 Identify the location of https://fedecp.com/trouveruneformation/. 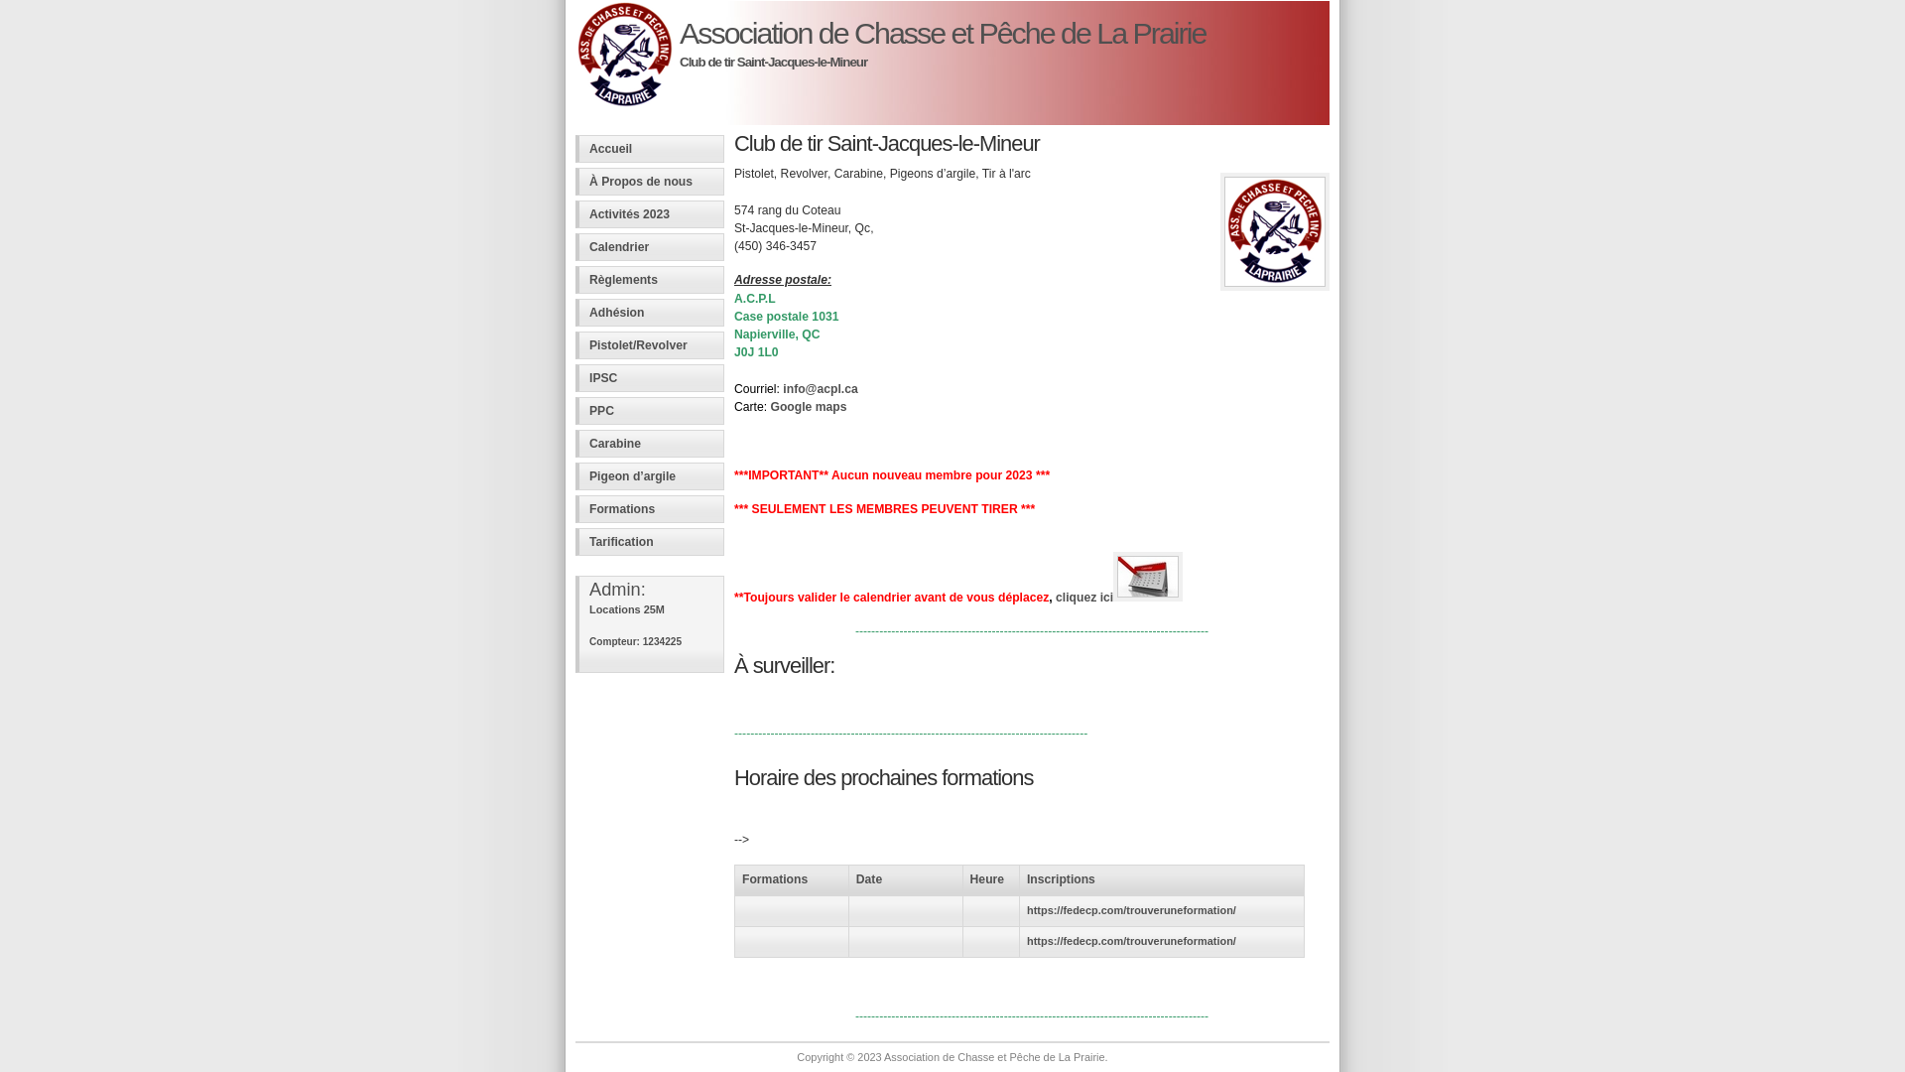
(1131, 941).